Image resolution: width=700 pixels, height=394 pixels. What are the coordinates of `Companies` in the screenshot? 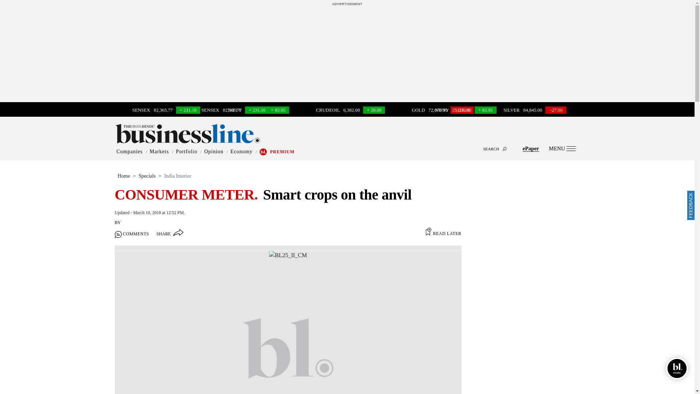 It's located at (130, 152).